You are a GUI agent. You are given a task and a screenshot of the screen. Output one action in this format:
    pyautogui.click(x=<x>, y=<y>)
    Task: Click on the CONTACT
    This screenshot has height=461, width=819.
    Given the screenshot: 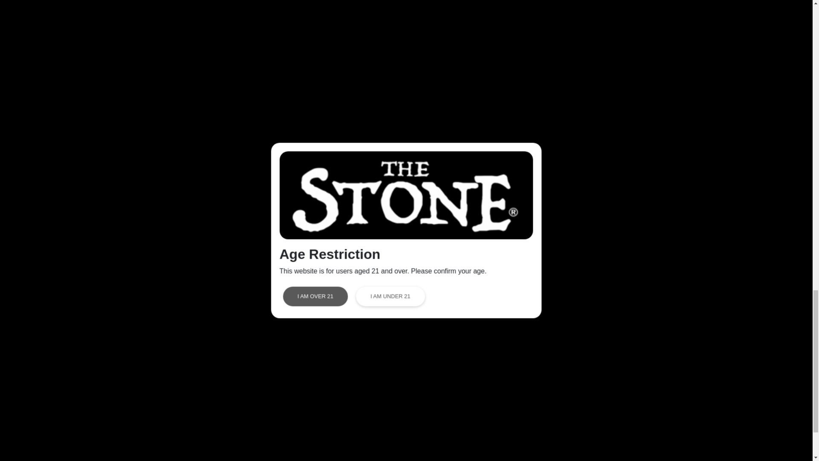 What is the action you would take?
    pyautogui.click(x=363, y=443)
    